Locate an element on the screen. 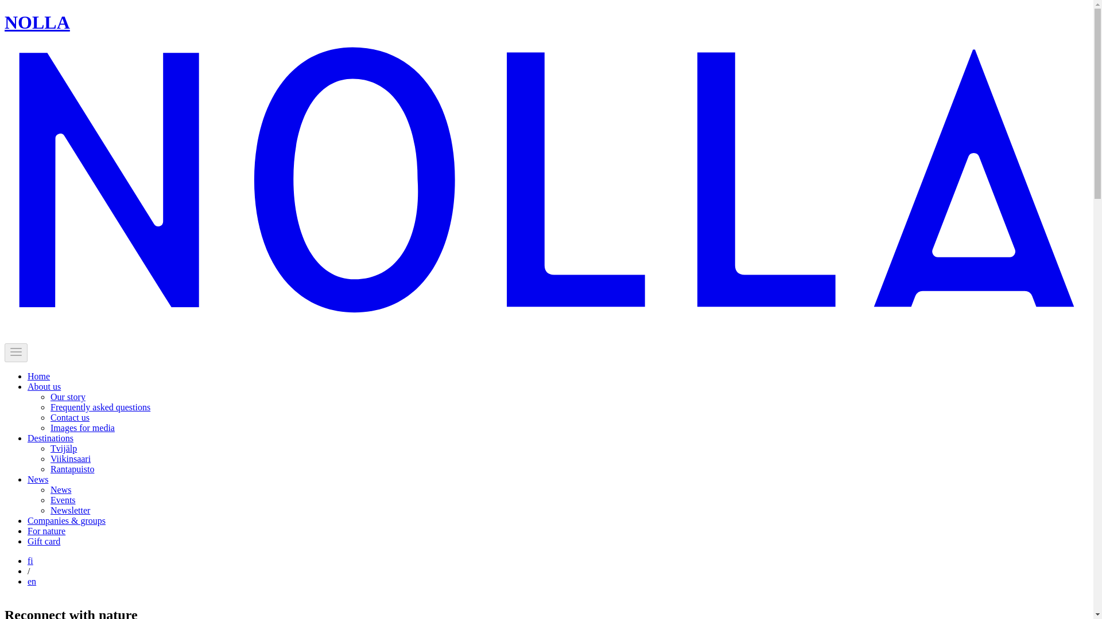 This screenshot has height=619, width=1102. Newsletter is located at coordinates (70, 510).